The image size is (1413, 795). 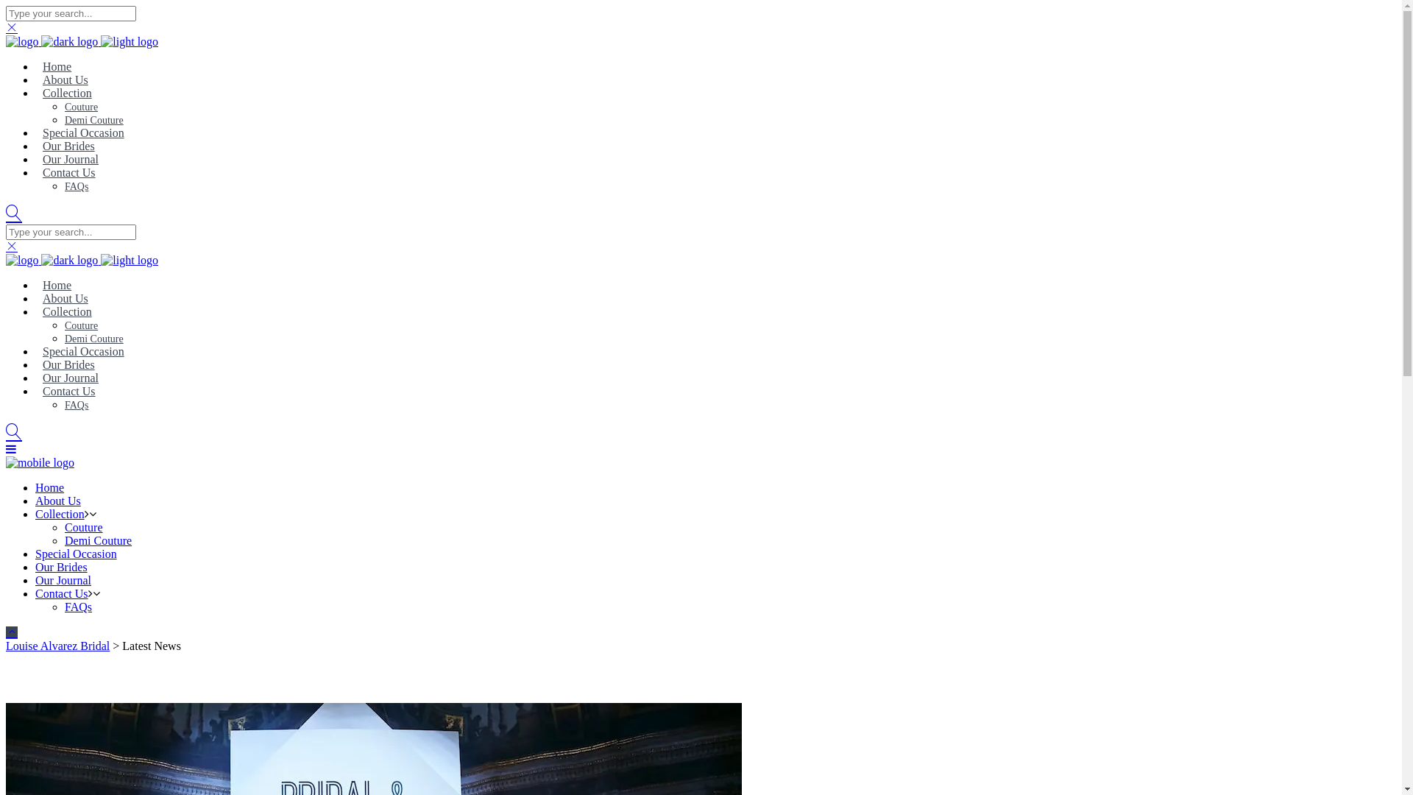 What do you see at coordinates (81, 107) in the screenshot?
I see `Couture` at bounding box center [81, 107].